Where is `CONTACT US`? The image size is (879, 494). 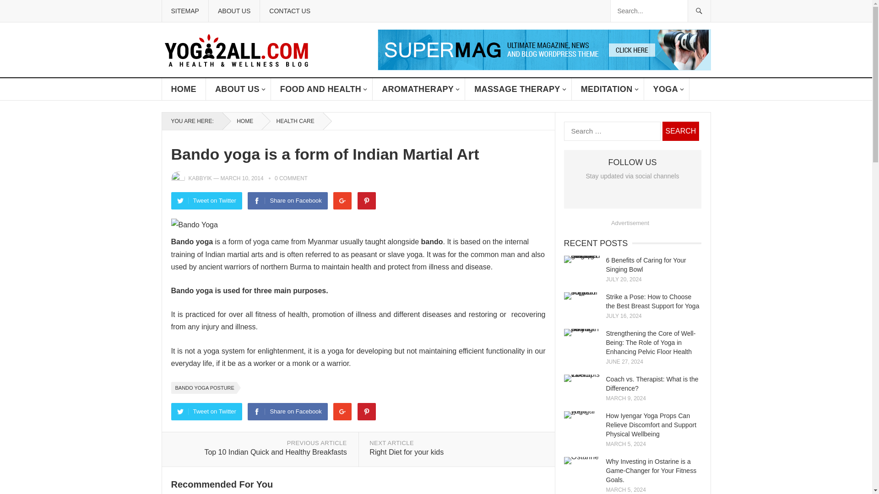 CONTACT US is located at coordinates (289, 11).